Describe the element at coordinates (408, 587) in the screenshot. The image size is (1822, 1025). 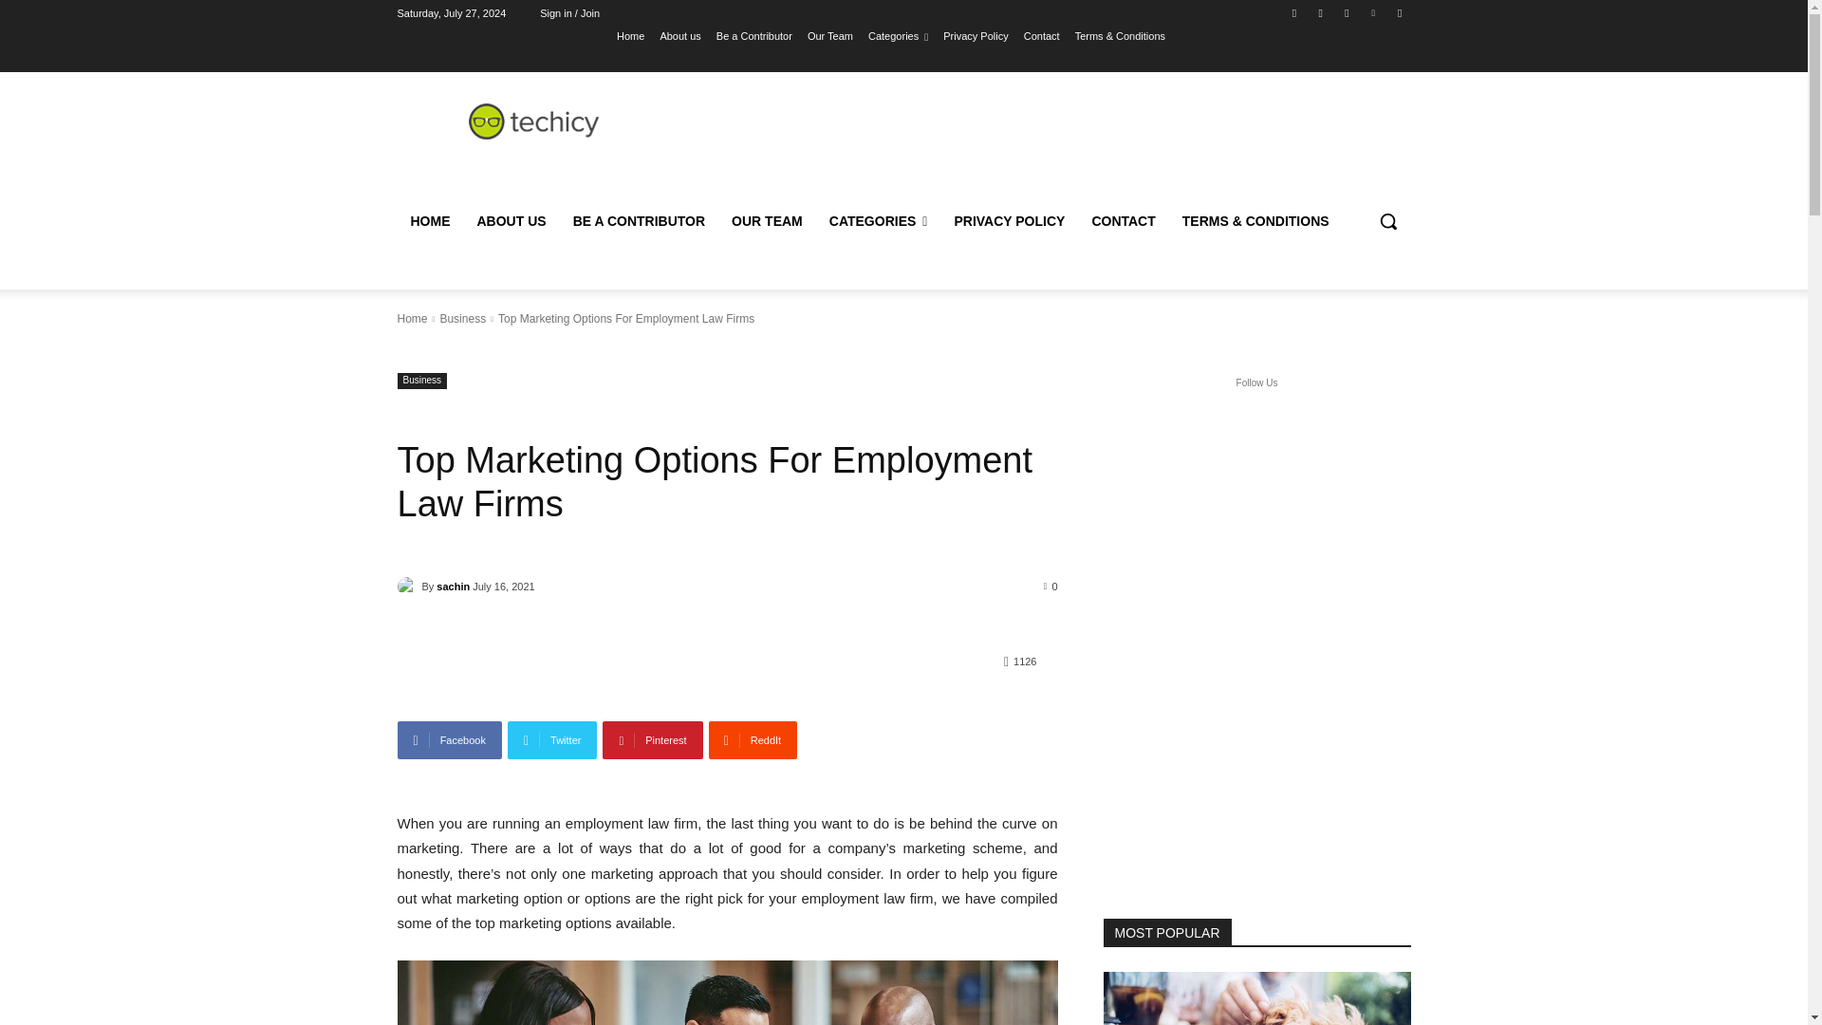
I see `sachin` at that location.